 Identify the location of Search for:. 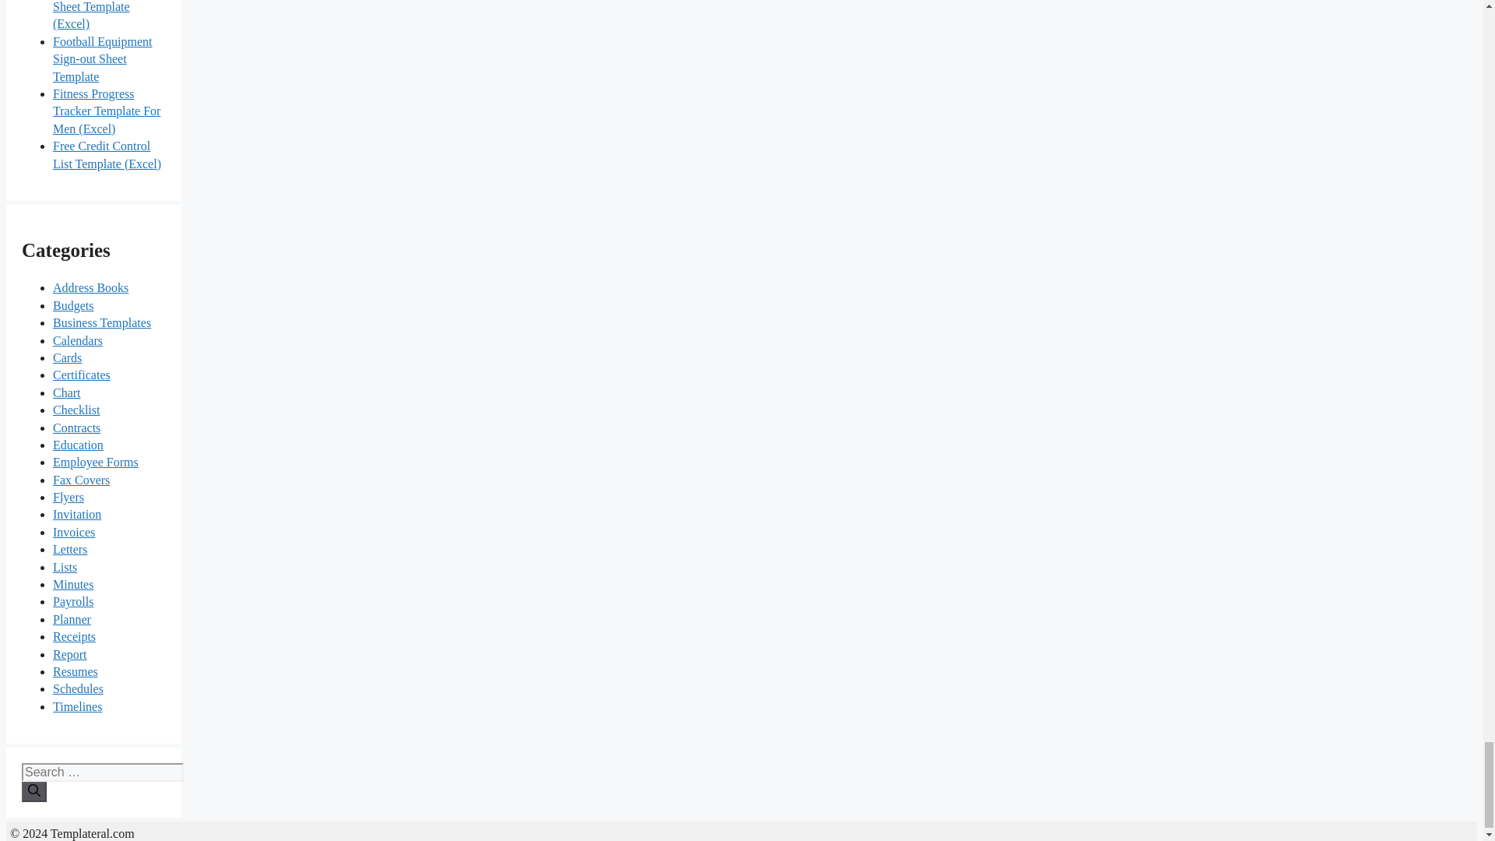
(103, 772).